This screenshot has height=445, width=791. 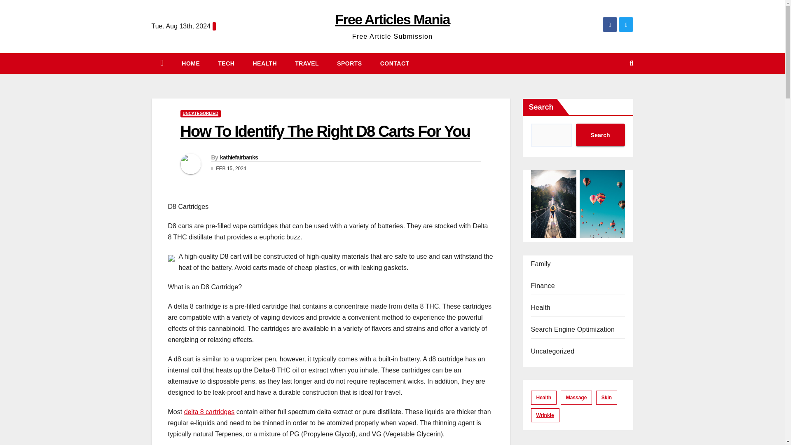 What do you see at coordinates (325, 131) in the screenshot?
I see `How To Identify The Right D8 Carts For You` at bounding box center [325, 131].